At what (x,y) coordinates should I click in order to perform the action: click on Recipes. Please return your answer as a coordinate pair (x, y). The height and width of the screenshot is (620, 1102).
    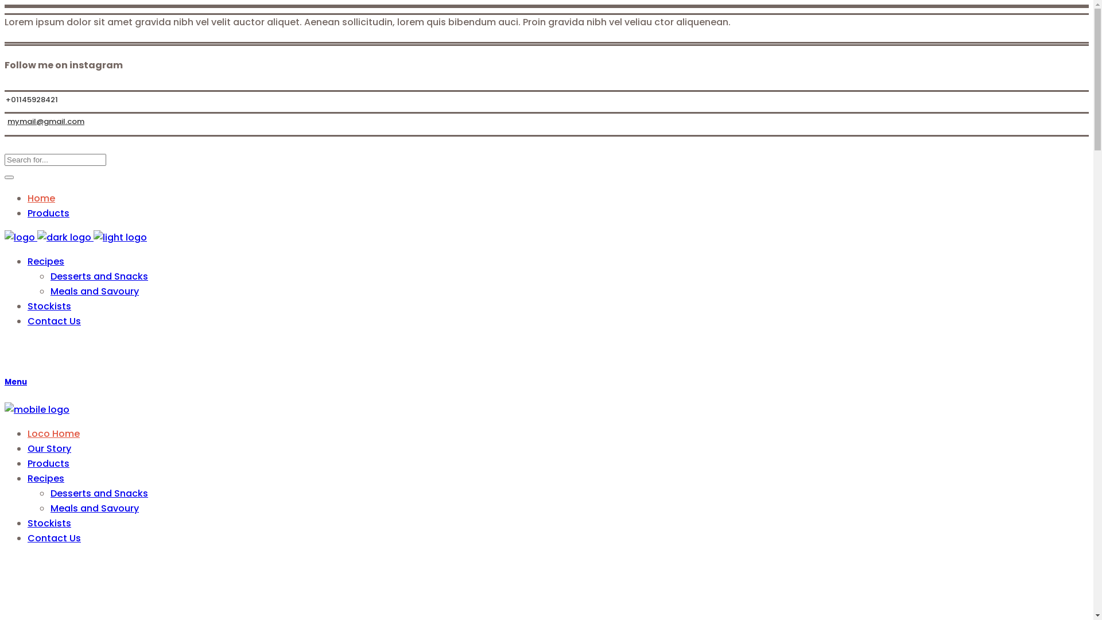
    Looking at the image, I should click on (46, 262).